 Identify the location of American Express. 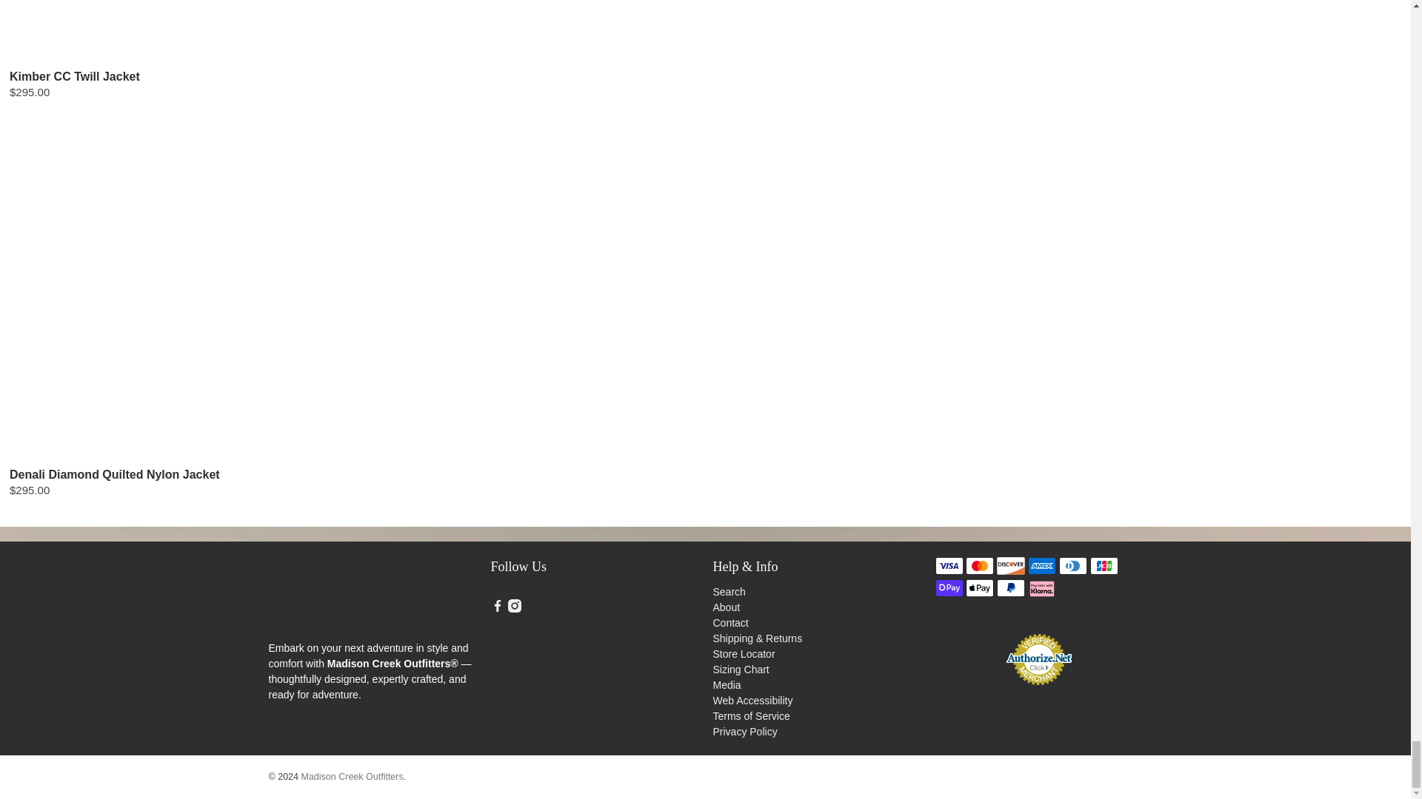
(1042, 565).